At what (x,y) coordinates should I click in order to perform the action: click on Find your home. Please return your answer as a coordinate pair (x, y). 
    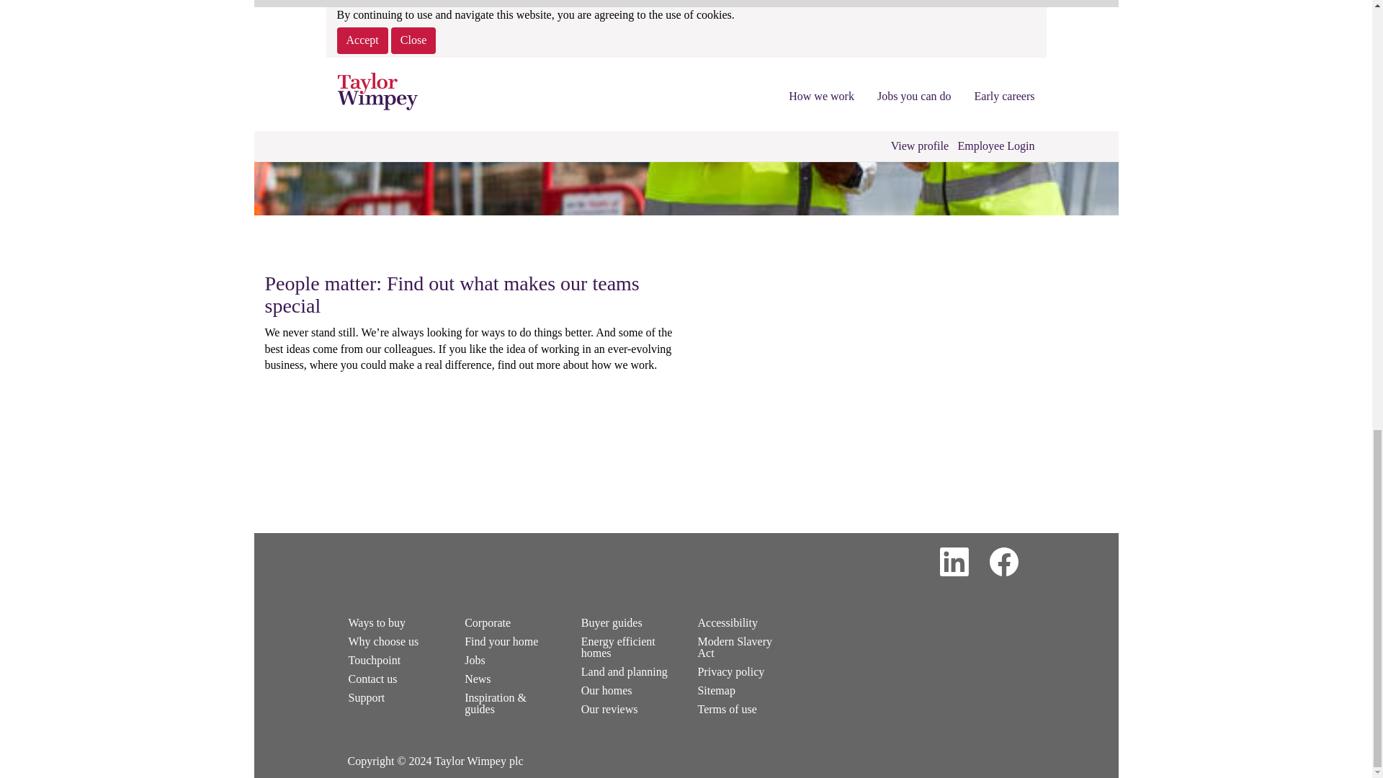
    Looking at the image, I should click on (511, 641).